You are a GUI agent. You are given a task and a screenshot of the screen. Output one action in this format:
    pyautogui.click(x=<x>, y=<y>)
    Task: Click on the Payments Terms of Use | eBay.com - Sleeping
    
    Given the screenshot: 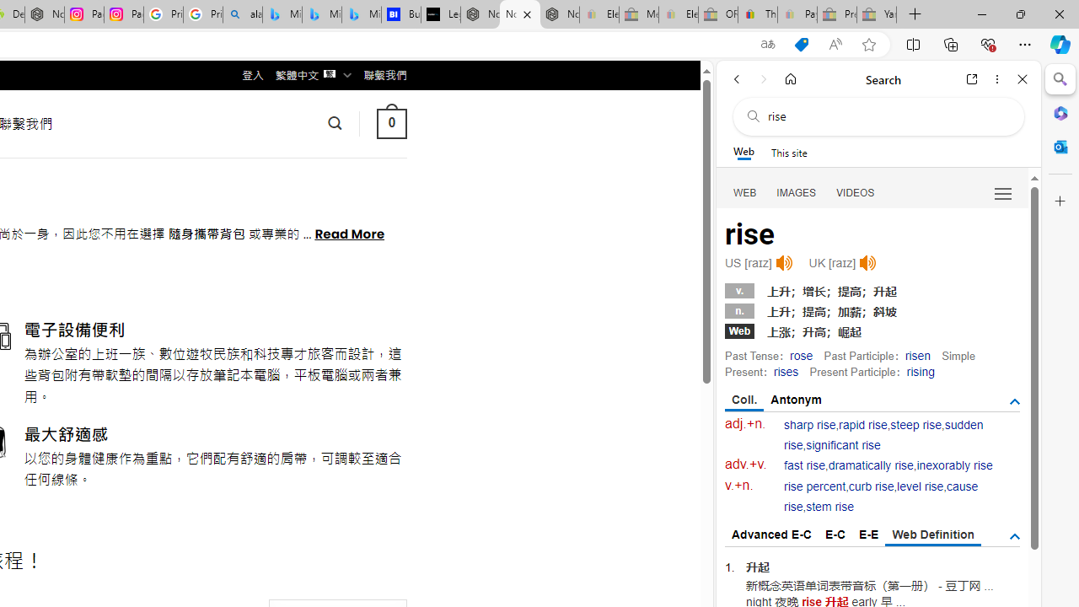 What is the action you would take?
    pyautogui.click(x=797, y=15)
    